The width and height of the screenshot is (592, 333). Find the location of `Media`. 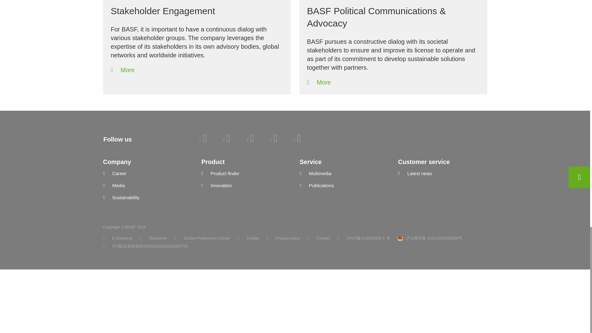

Media is located at coordinates (147, 186).